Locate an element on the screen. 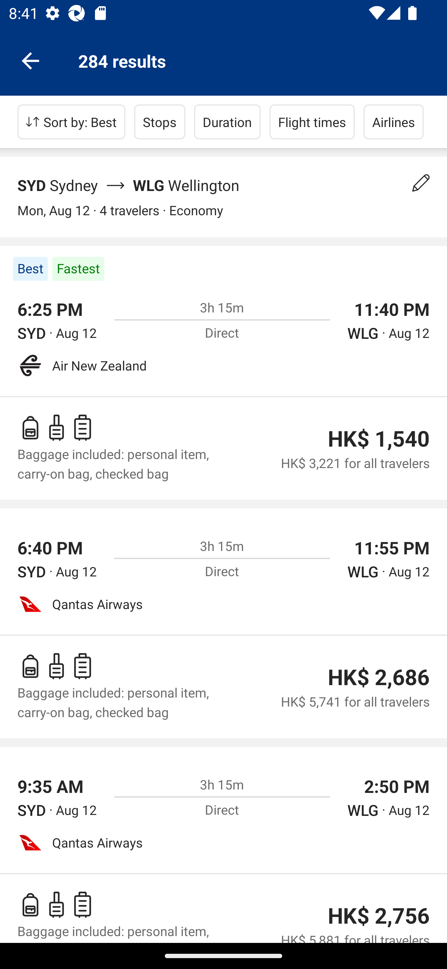 This screenshot has height=969, width=447. HK$ 2,756 is located at coordinates (378, 916).